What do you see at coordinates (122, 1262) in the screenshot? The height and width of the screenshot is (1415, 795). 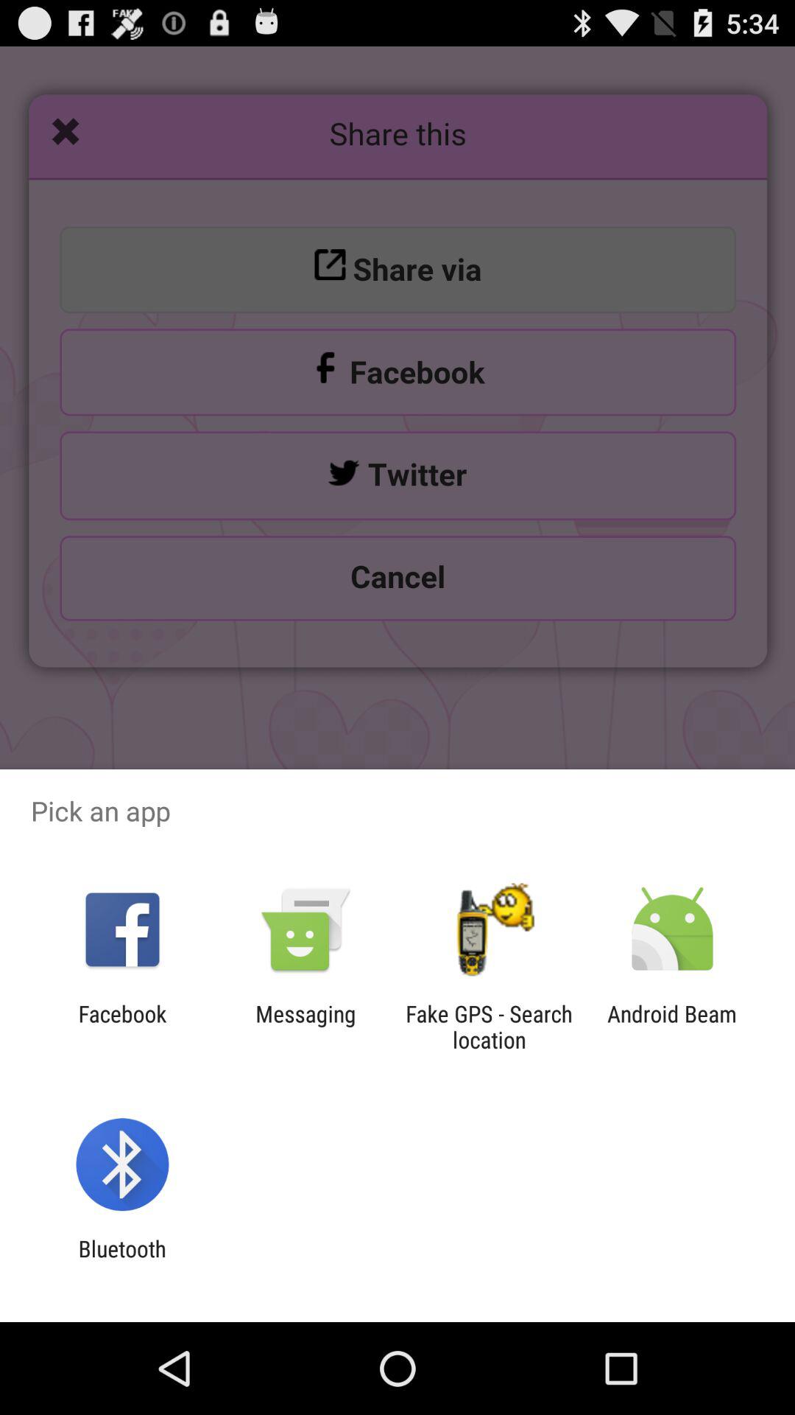 I see `scroll to bluetooth item` at bounding box center [122, 1262].